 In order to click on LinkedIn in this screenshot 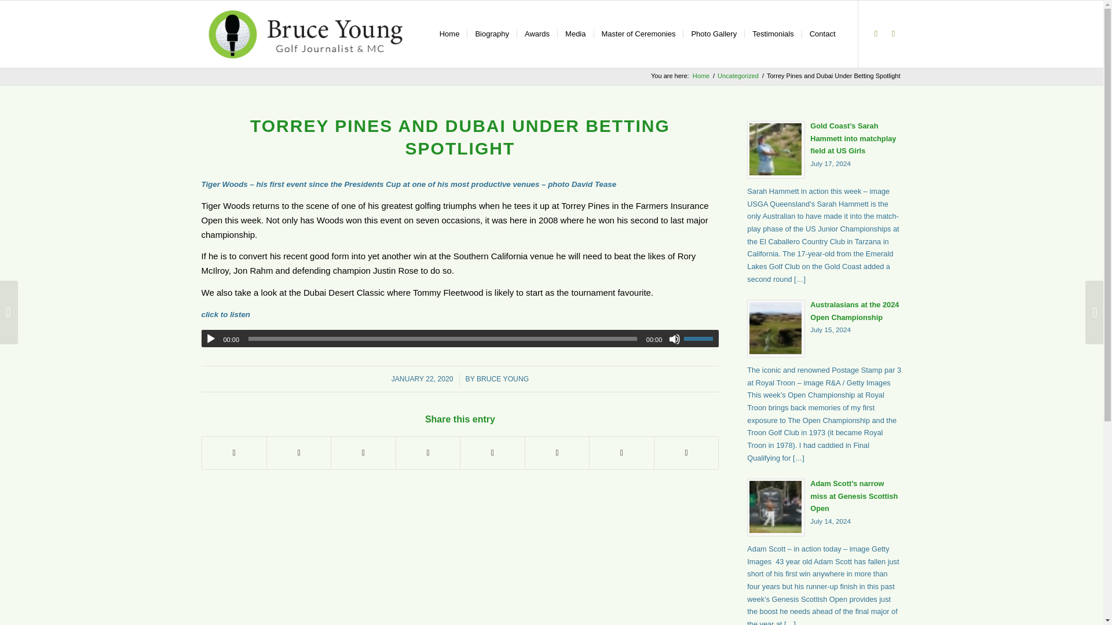, I will do `click(713, 34)`.